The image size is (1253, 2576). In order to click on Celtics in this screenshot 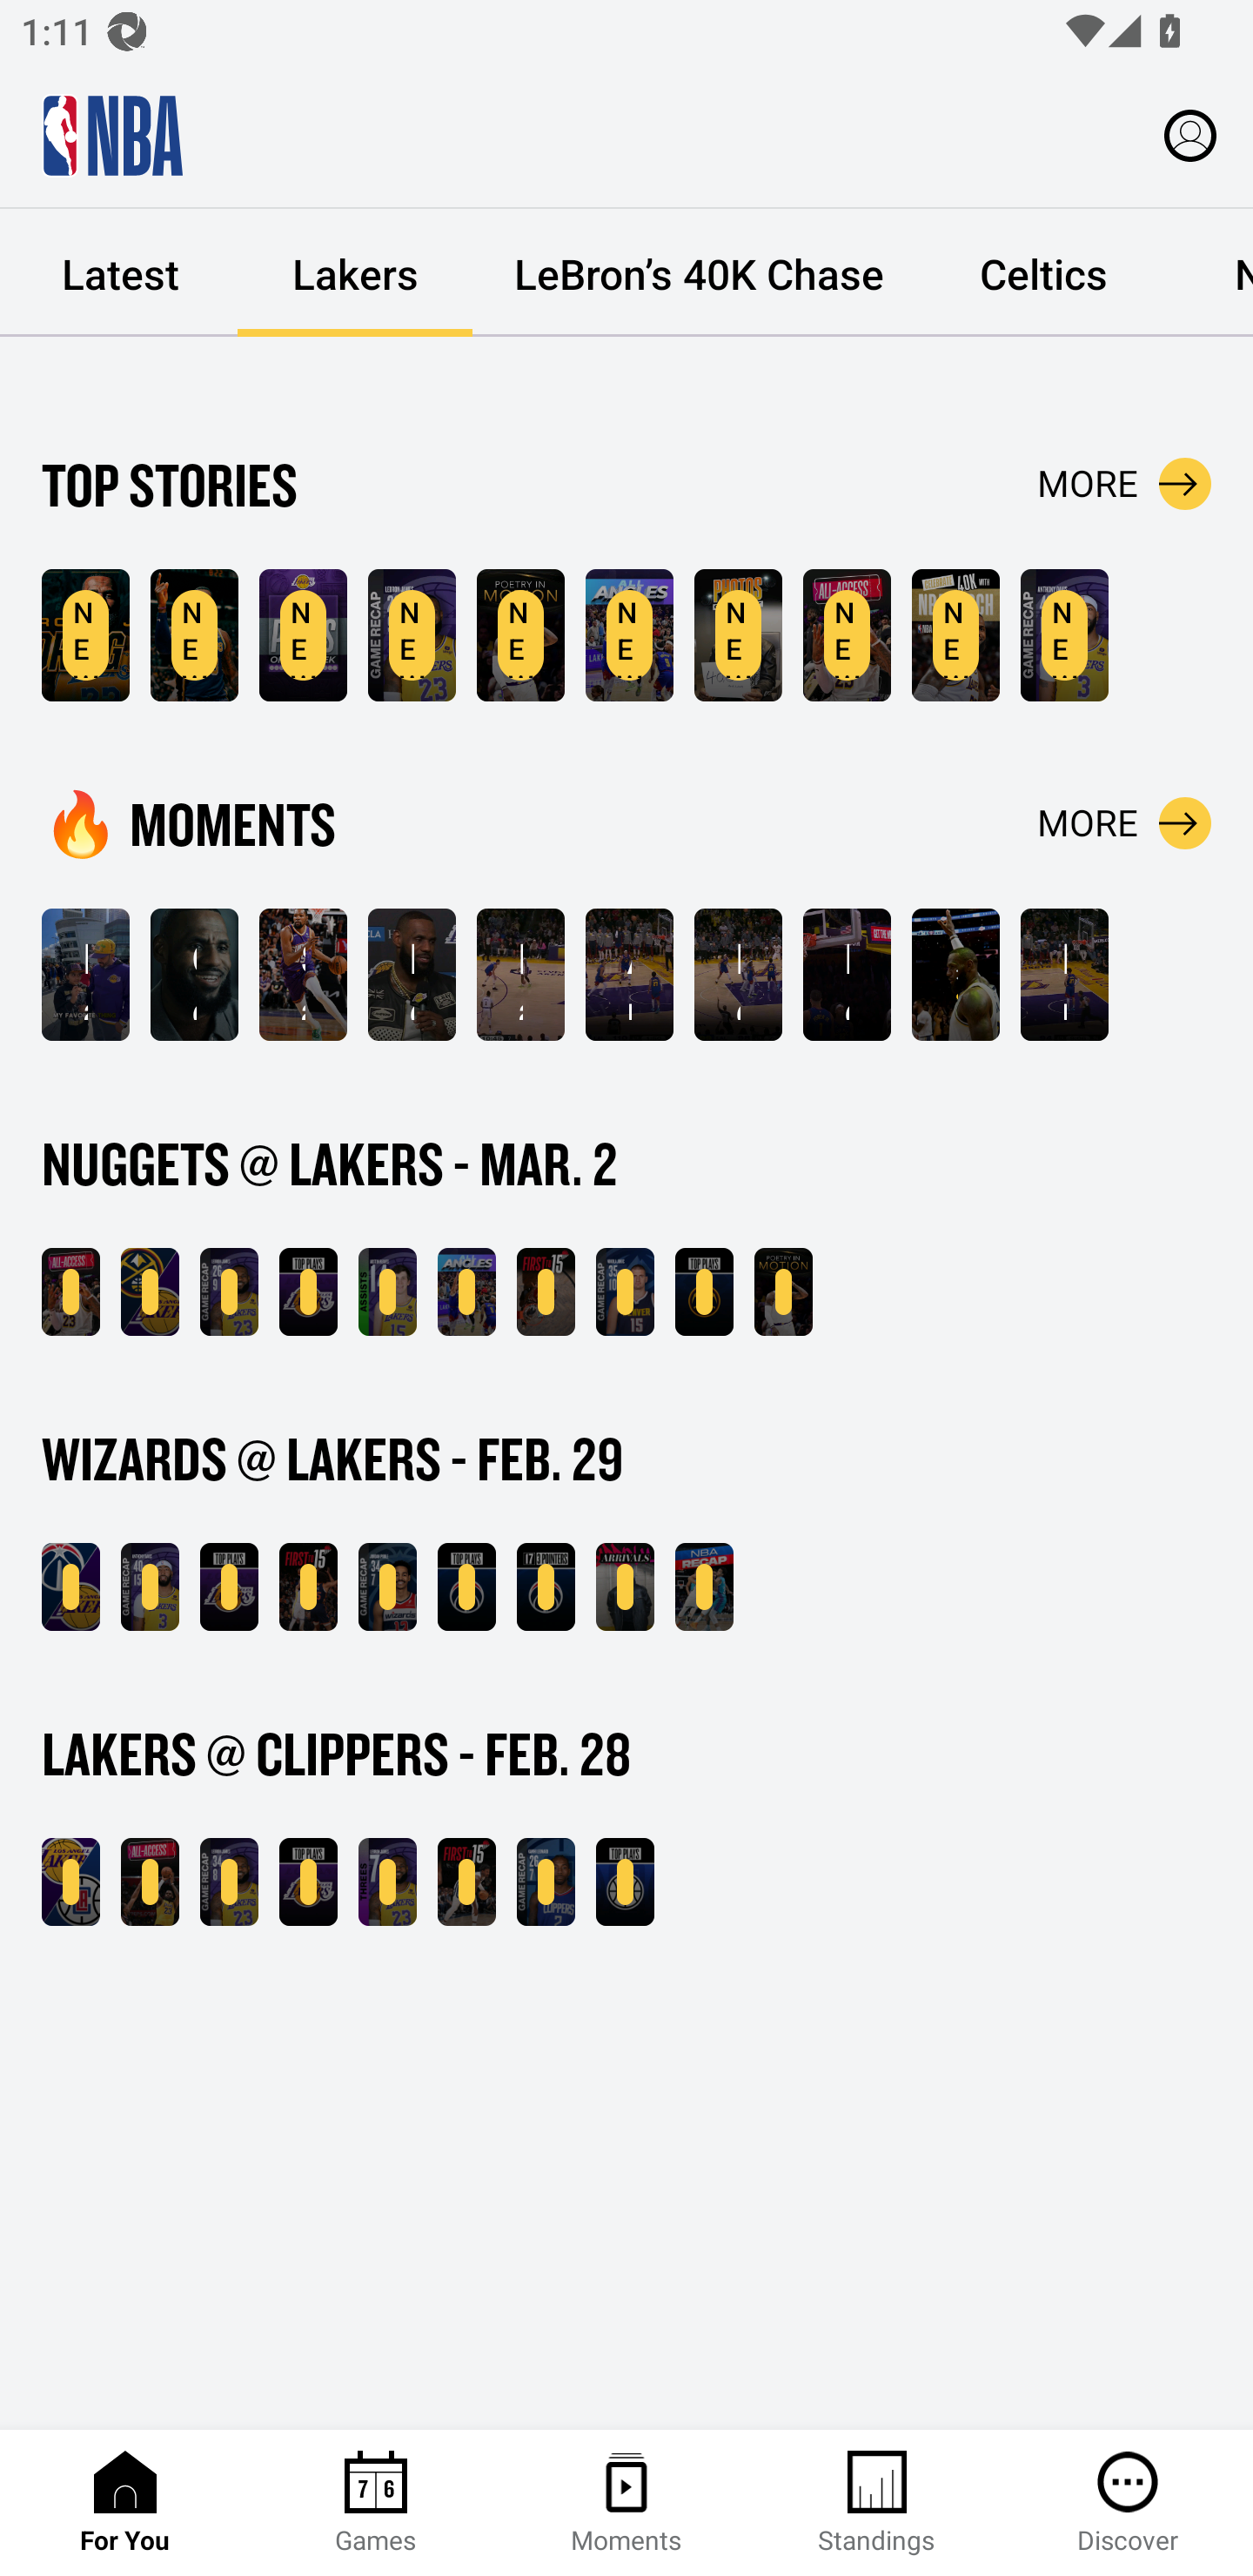, I will do `click(1042, 273)`.